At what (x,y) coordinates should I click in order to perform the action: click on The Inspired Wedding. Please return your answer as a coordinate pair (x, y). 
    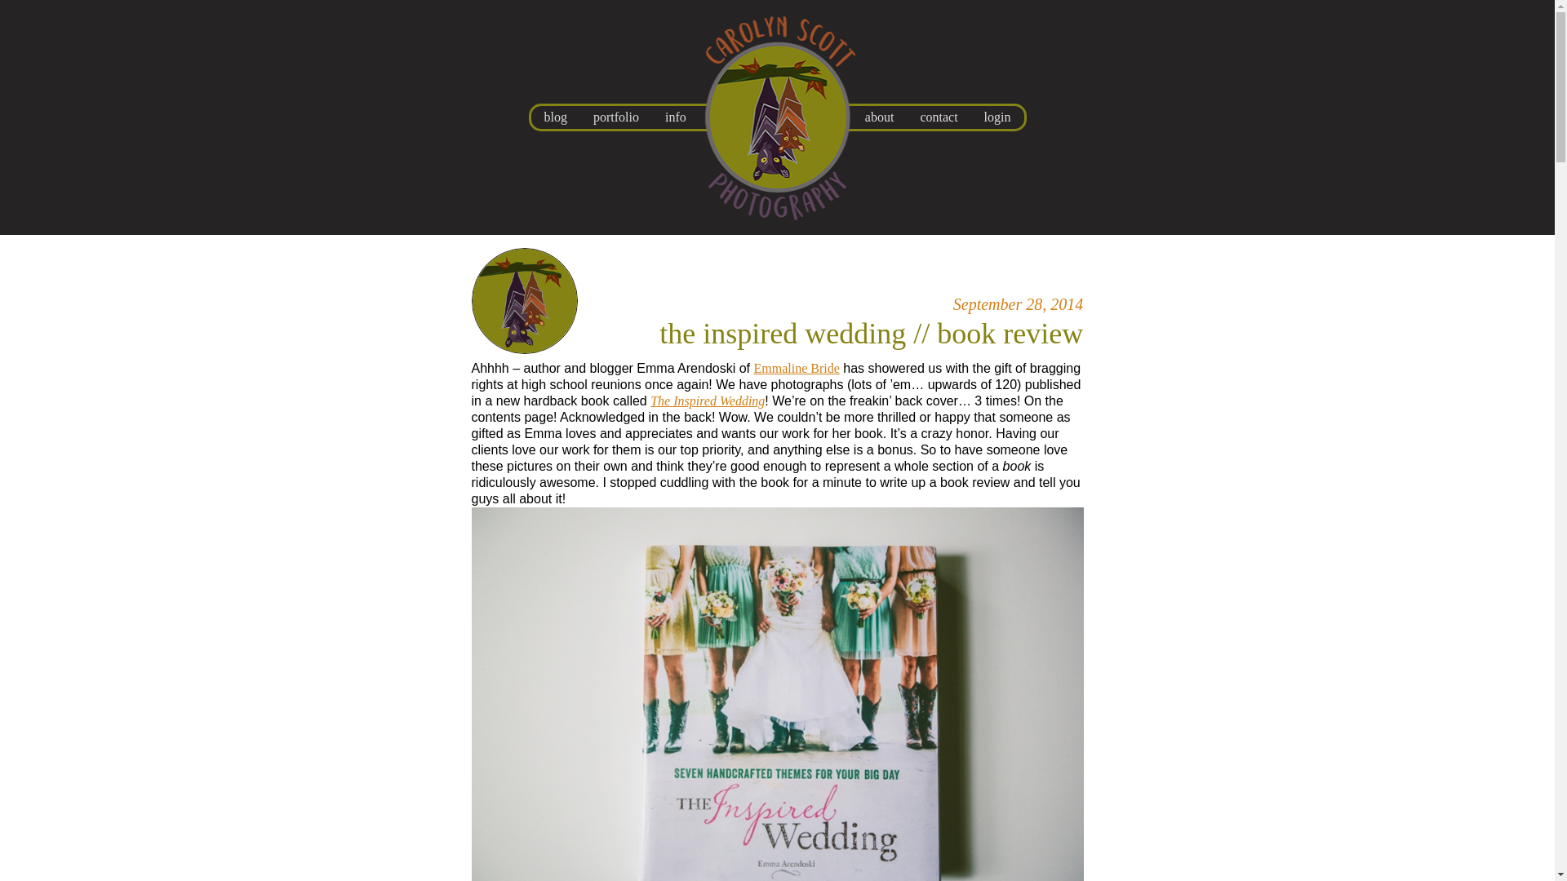
    Looking at the image, I should click on (707, 401).